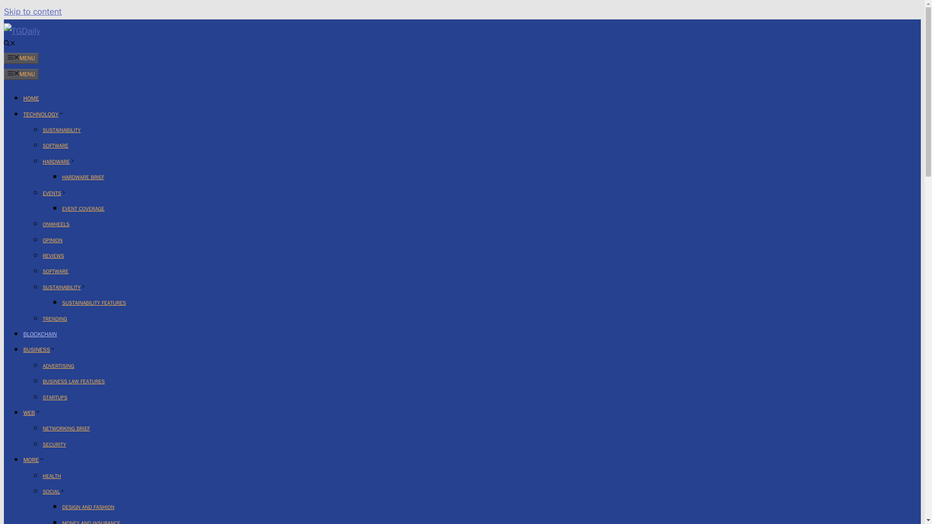 This screenshot has width=932, height=524. What do you see at coordinates (61, 130) in the screenshot?
I see `SUSTAINABILITY` at bounding box center [61, 130].